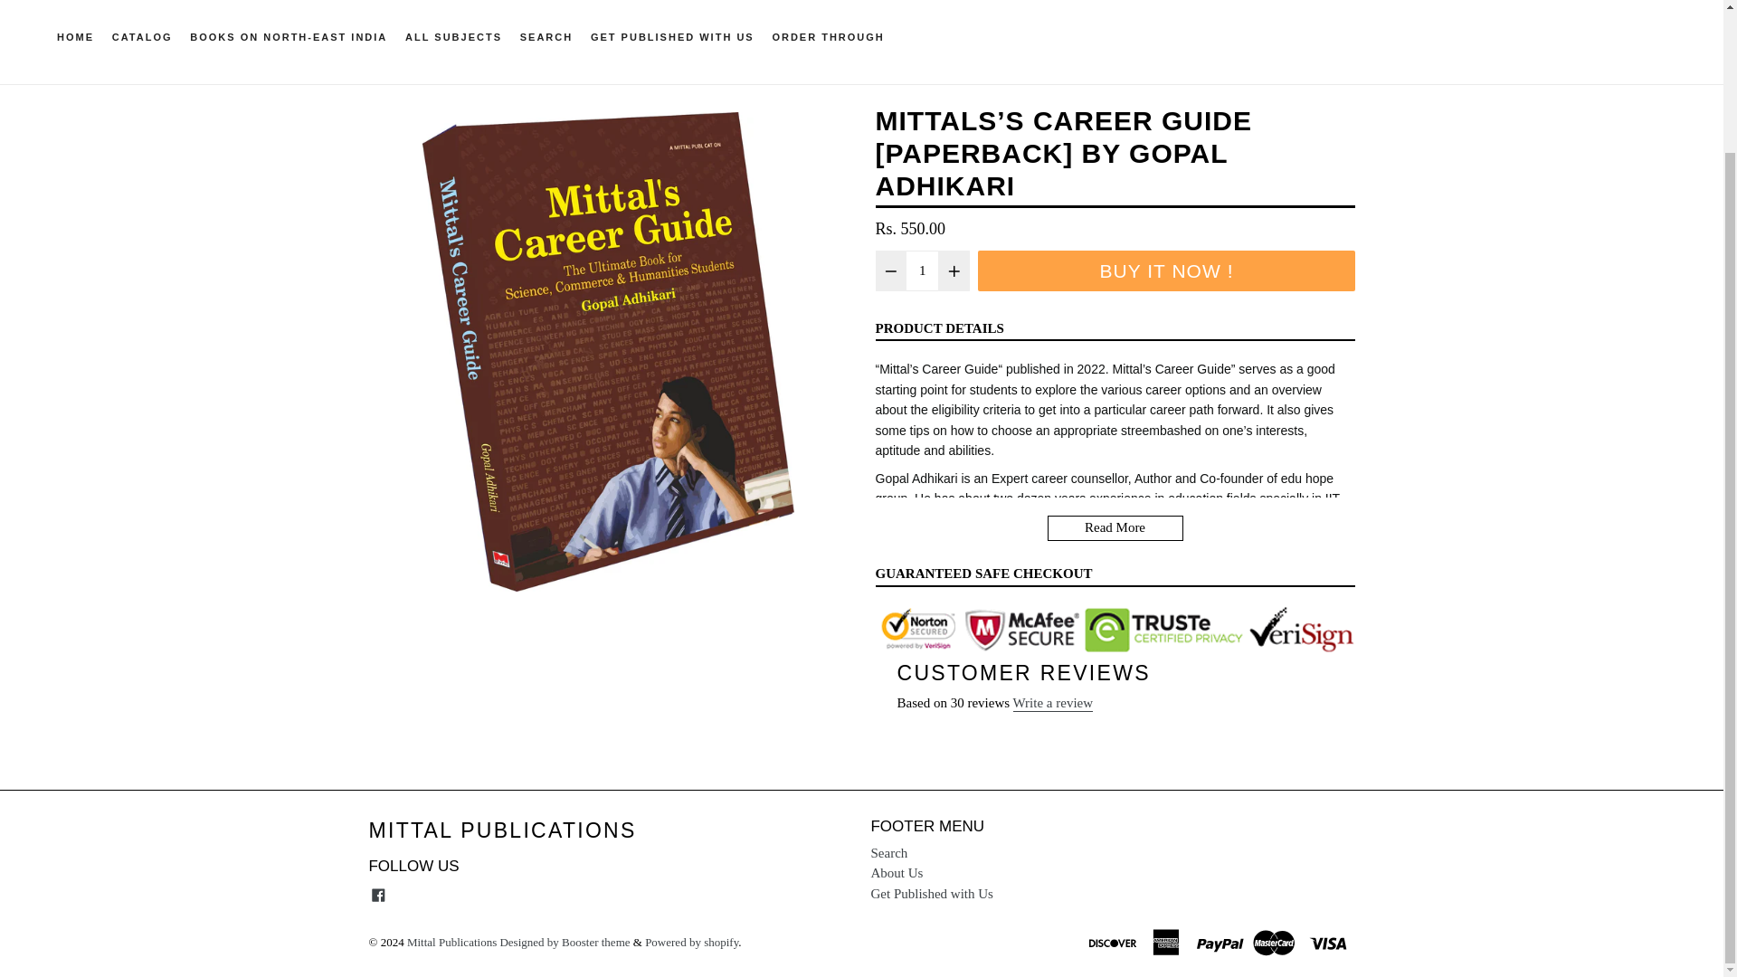  I want to click on discover, so click(1114, 941).